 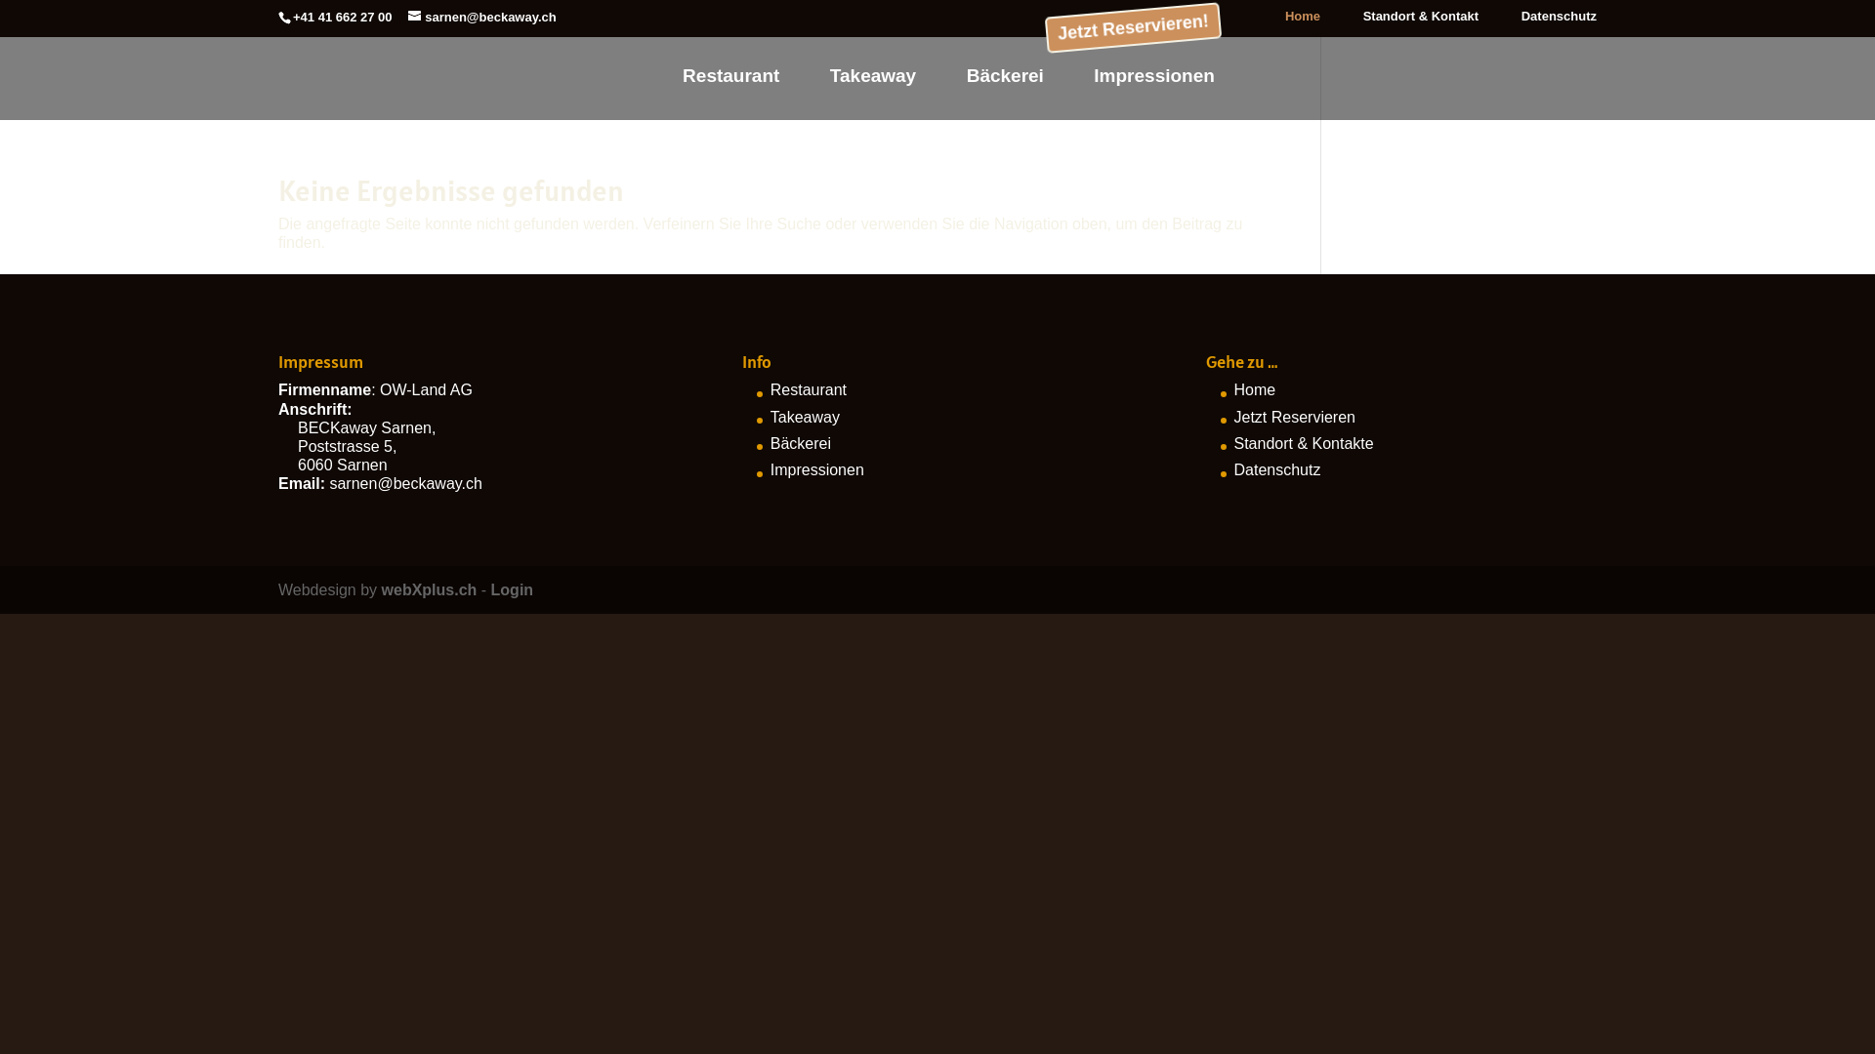 I want to click on Impressionen, so click(x=817, y=470).